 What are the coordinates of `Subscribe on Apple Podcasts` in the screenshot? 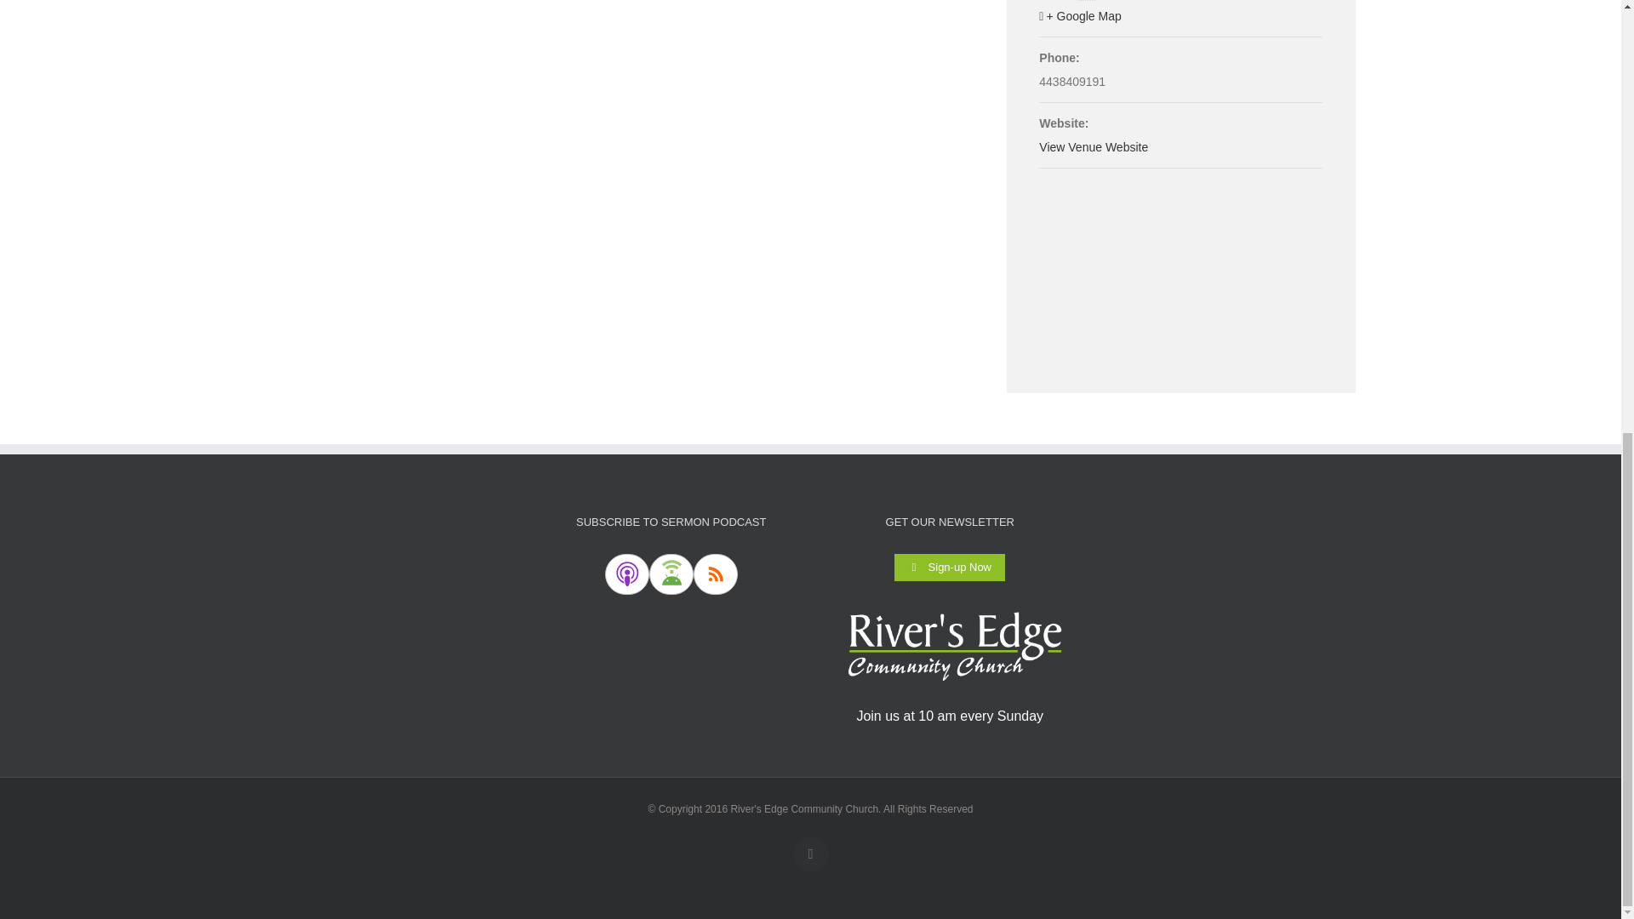 It's located at (626, 574).